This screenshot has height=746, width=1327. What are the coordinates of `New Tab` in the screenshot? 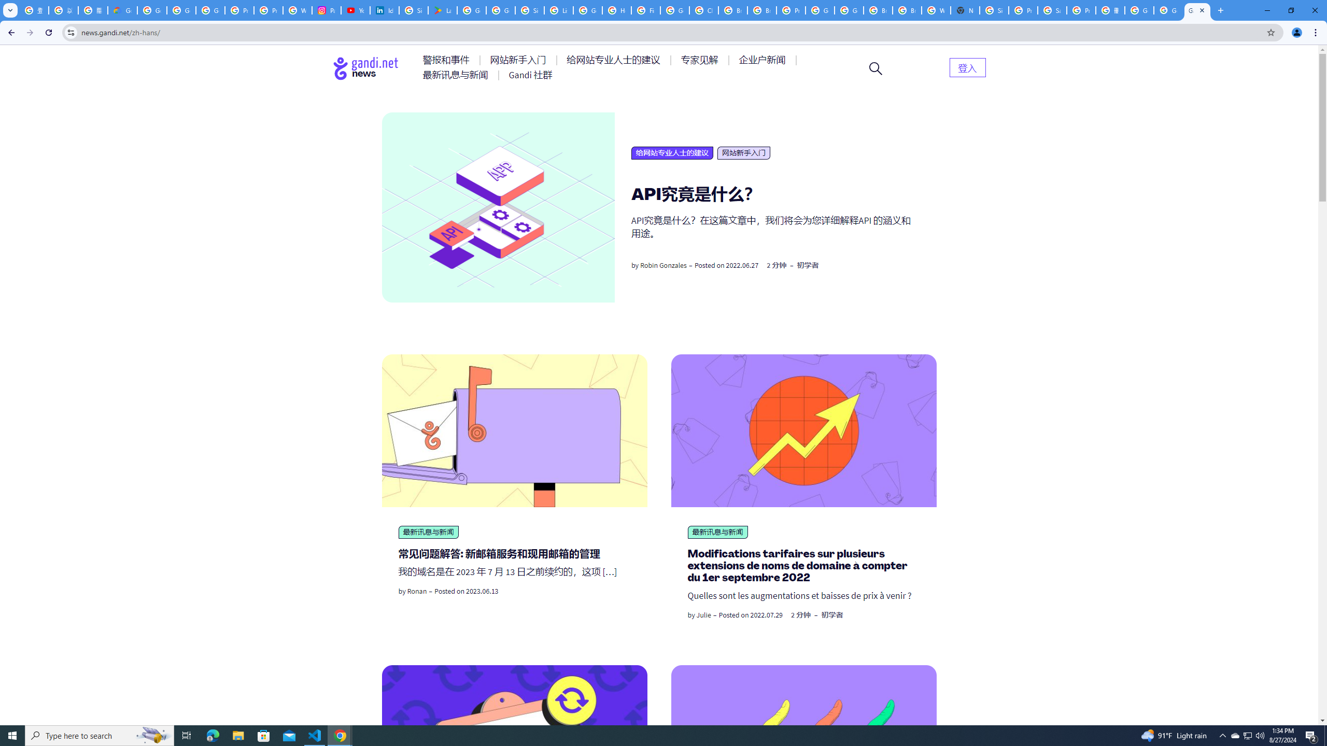 It's located at (965, 10).